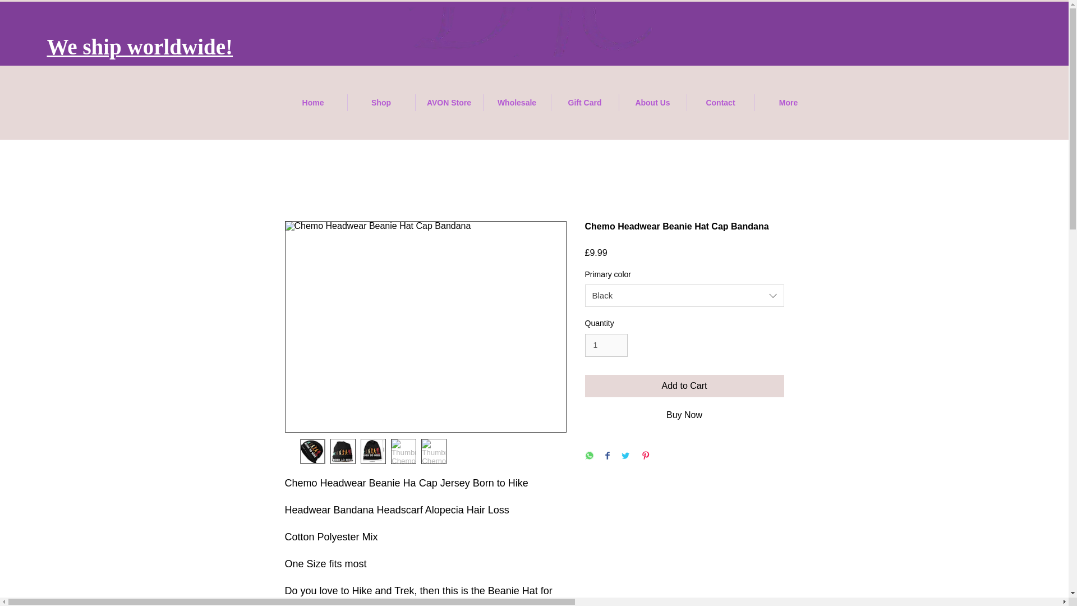 Image resolution: width=1077 pixels, height=606 pixels. I want to click on Add to Cart, so click(684, 386).